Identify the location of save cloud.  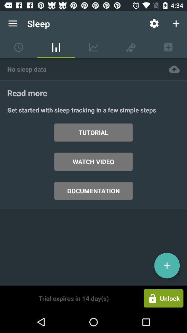
(174, 69).